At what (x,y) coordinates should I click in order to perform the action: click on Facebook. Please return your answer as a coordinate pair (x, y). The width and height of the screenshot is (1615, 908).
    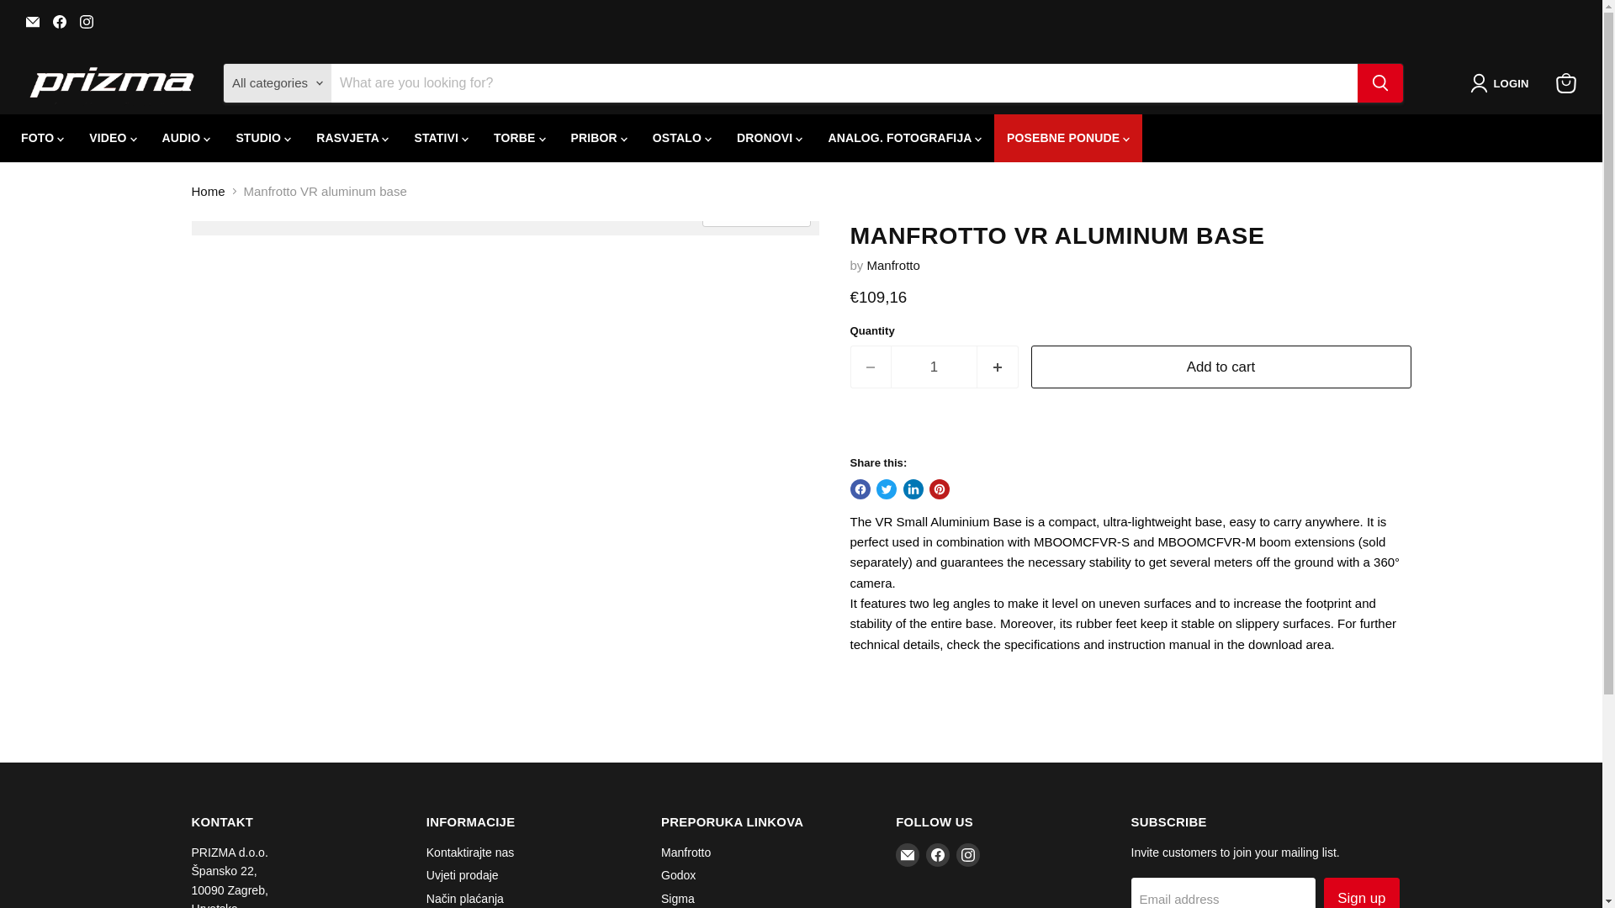
    Looking at the image, I should click on (937, 855).